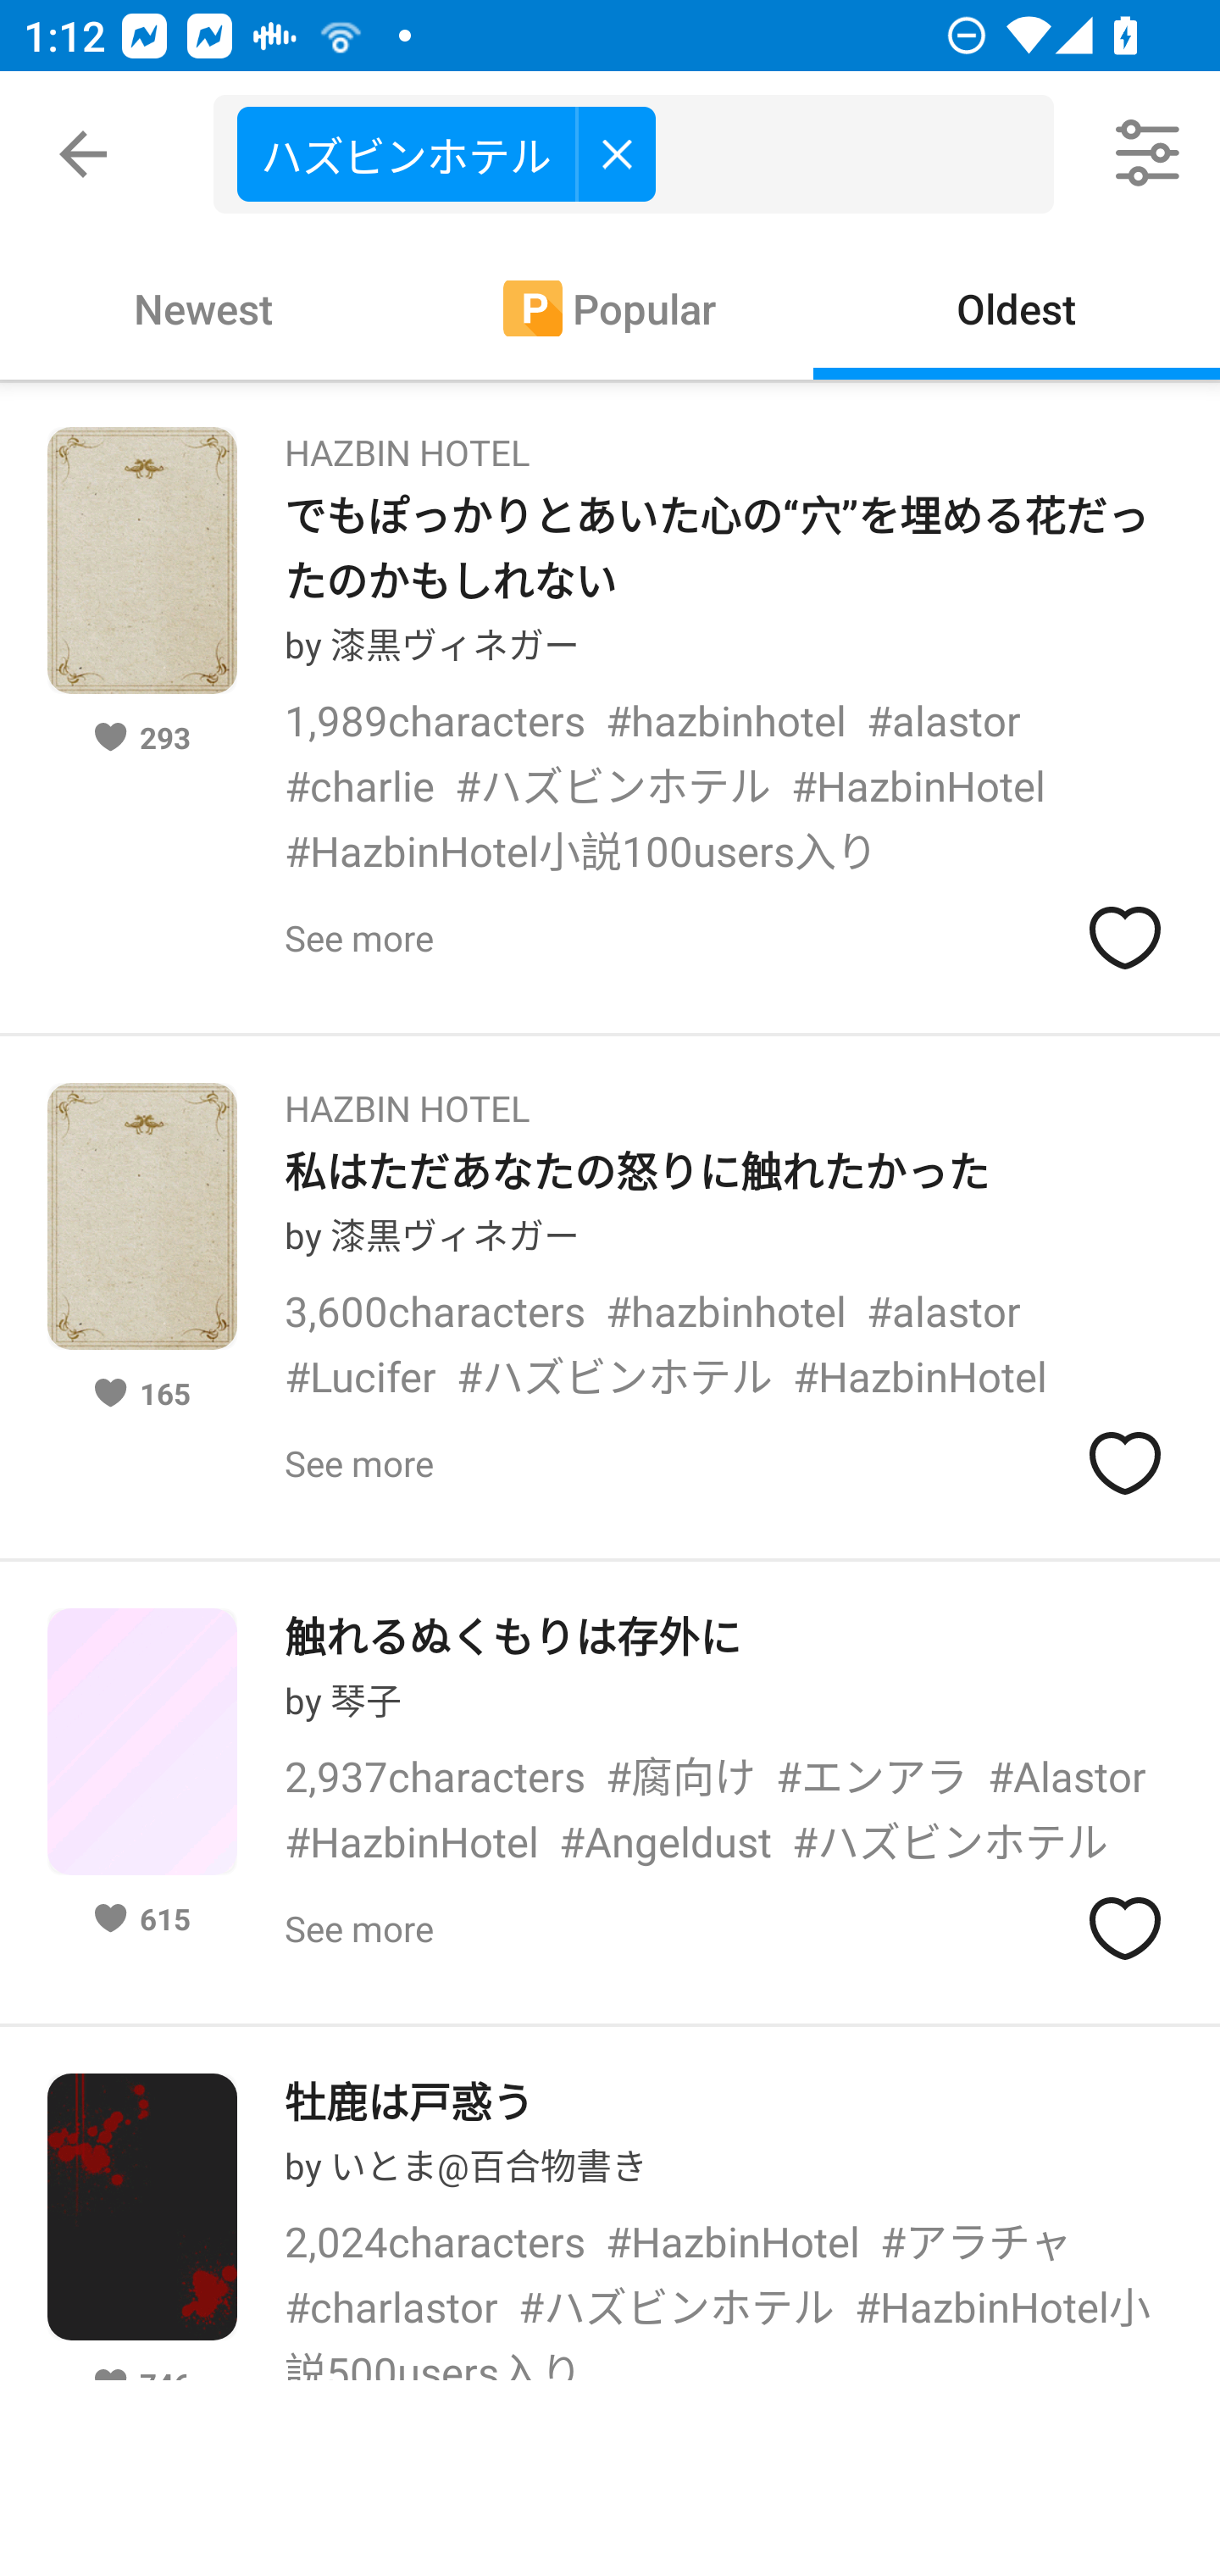 The height and width of the screenshot is (2576, 1220). Describe the element at coordinates (1149, 154) in the screenshot. I see `Filters` at that location.